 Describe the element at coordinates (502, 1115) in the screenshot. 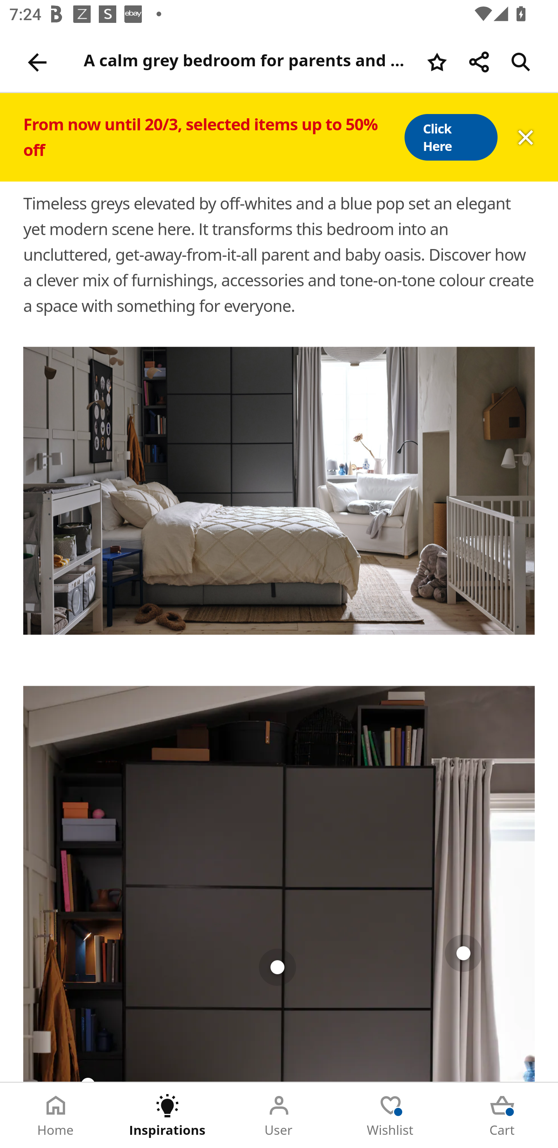

I see `Cart
Tab 5 of 5` at that location.